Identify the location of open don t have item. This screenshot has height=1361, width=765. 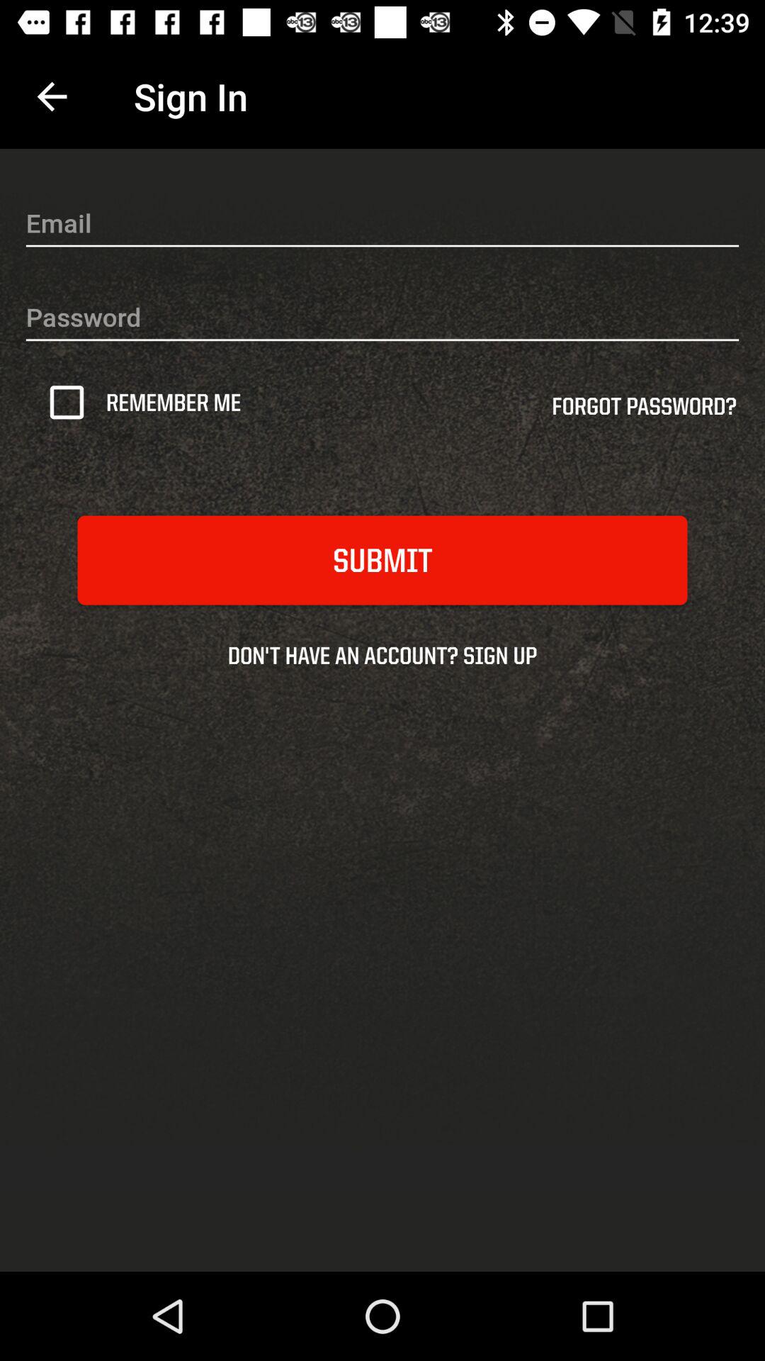
(382, 655).